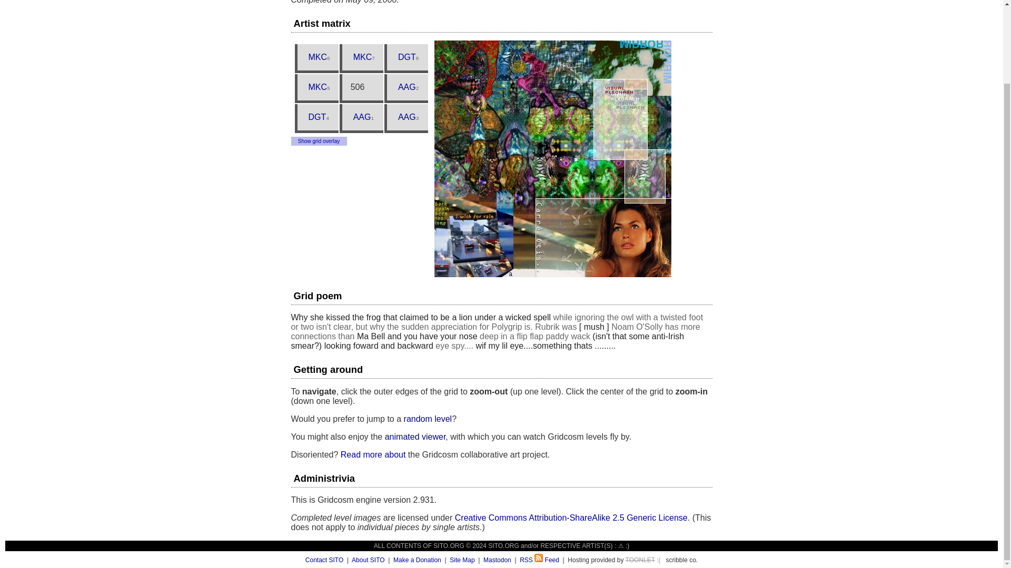  Describe the element at coordinates (317, 117) in the screenshot. I see `jonathan prince activity` at that location.